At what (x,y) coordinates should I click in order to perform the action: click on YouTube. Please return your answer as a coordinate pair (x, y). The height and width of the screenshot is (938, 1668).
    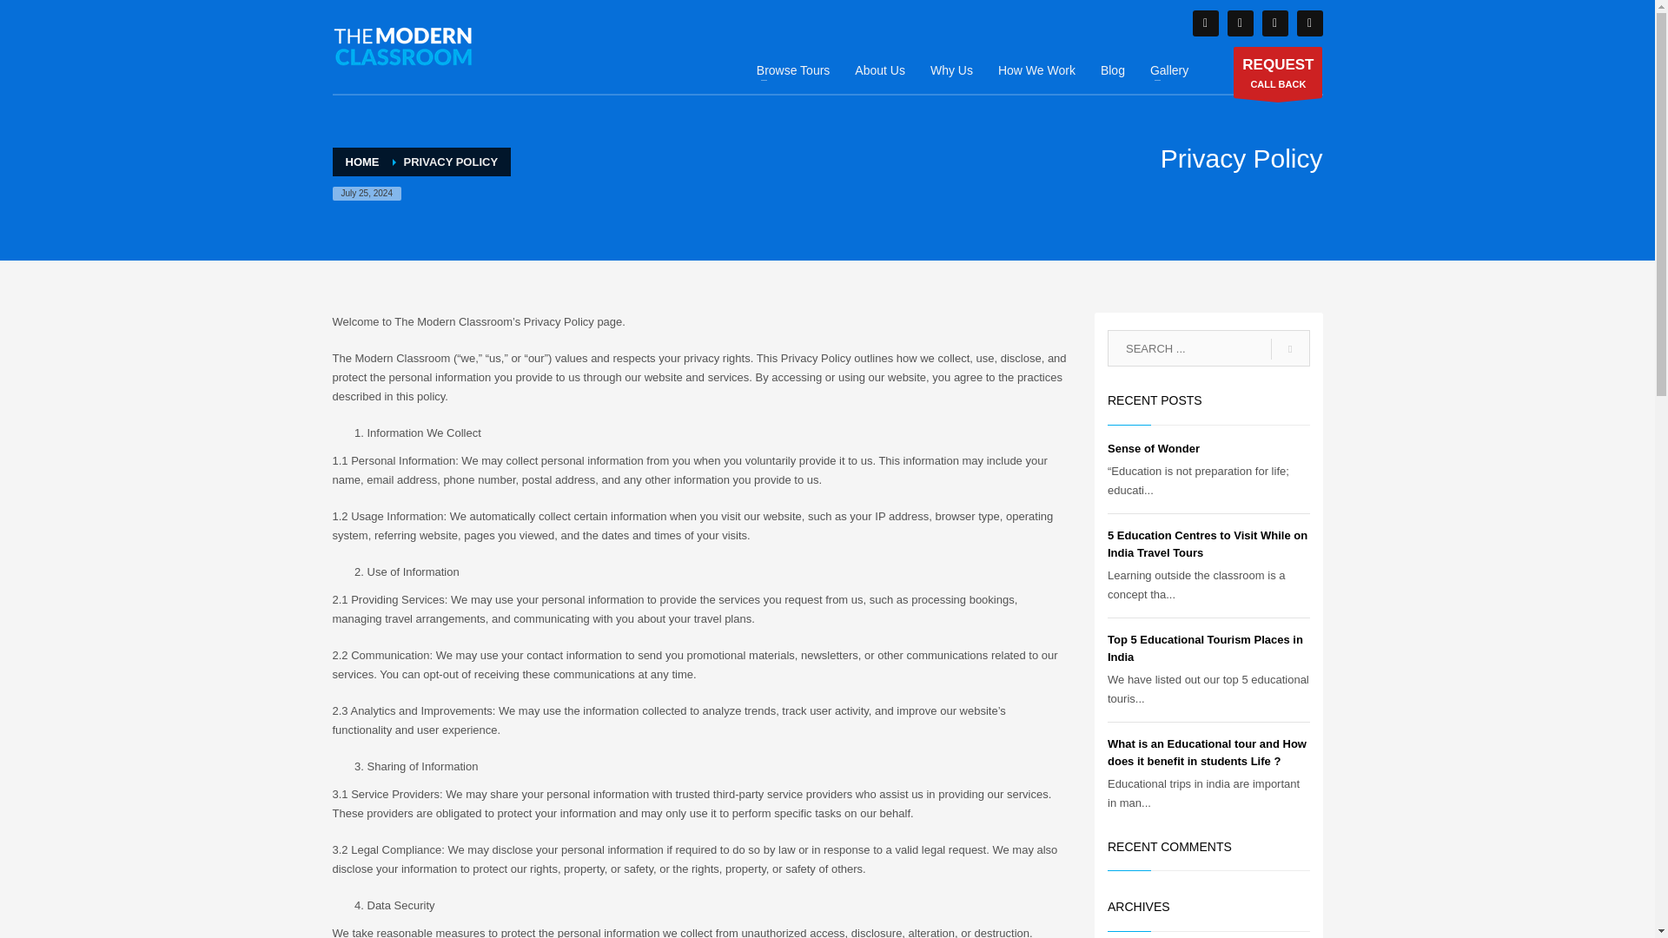
    Looking at the image, I should click on (1278, 73).